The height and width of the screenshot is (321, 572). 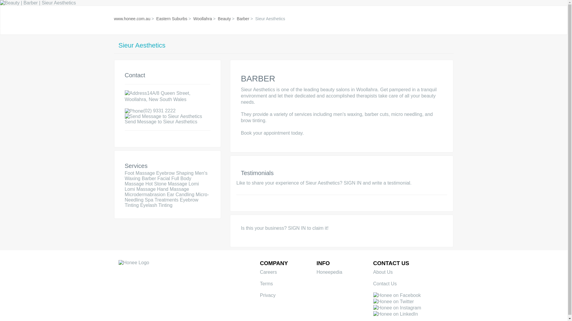 I want to click on SPA, so click(x=342, y=12).